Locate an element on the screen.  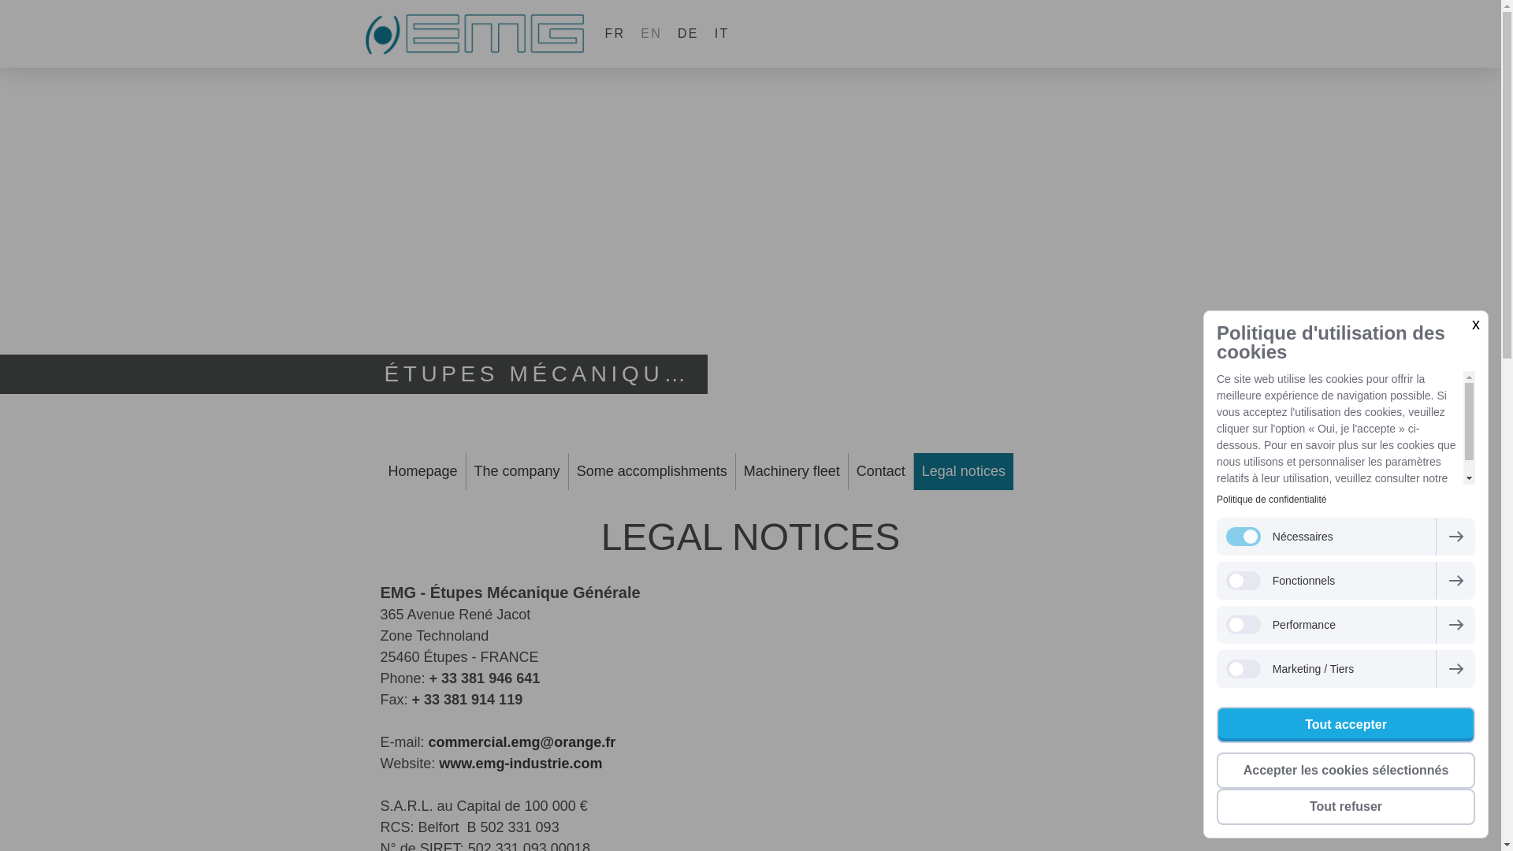
Contact is located at coordinates (881, 471).